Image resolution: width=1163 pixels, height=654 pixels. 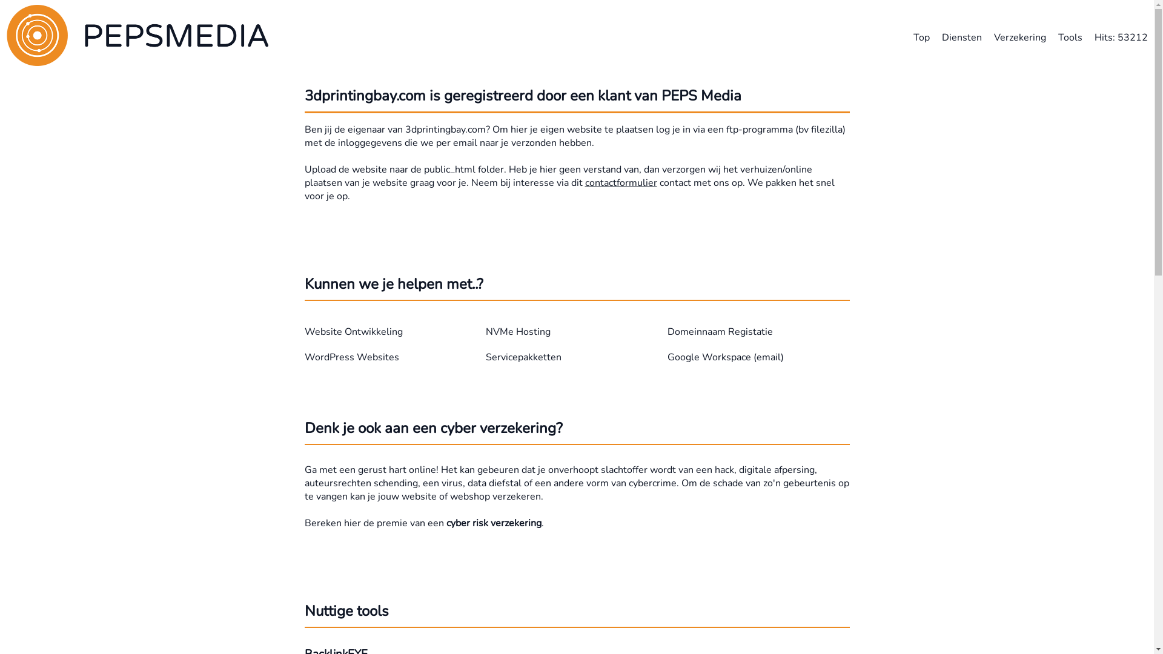 What do you see at coordinates (922, 37) in the screenshot?
I see `Top` at bounding box center [922, 37].